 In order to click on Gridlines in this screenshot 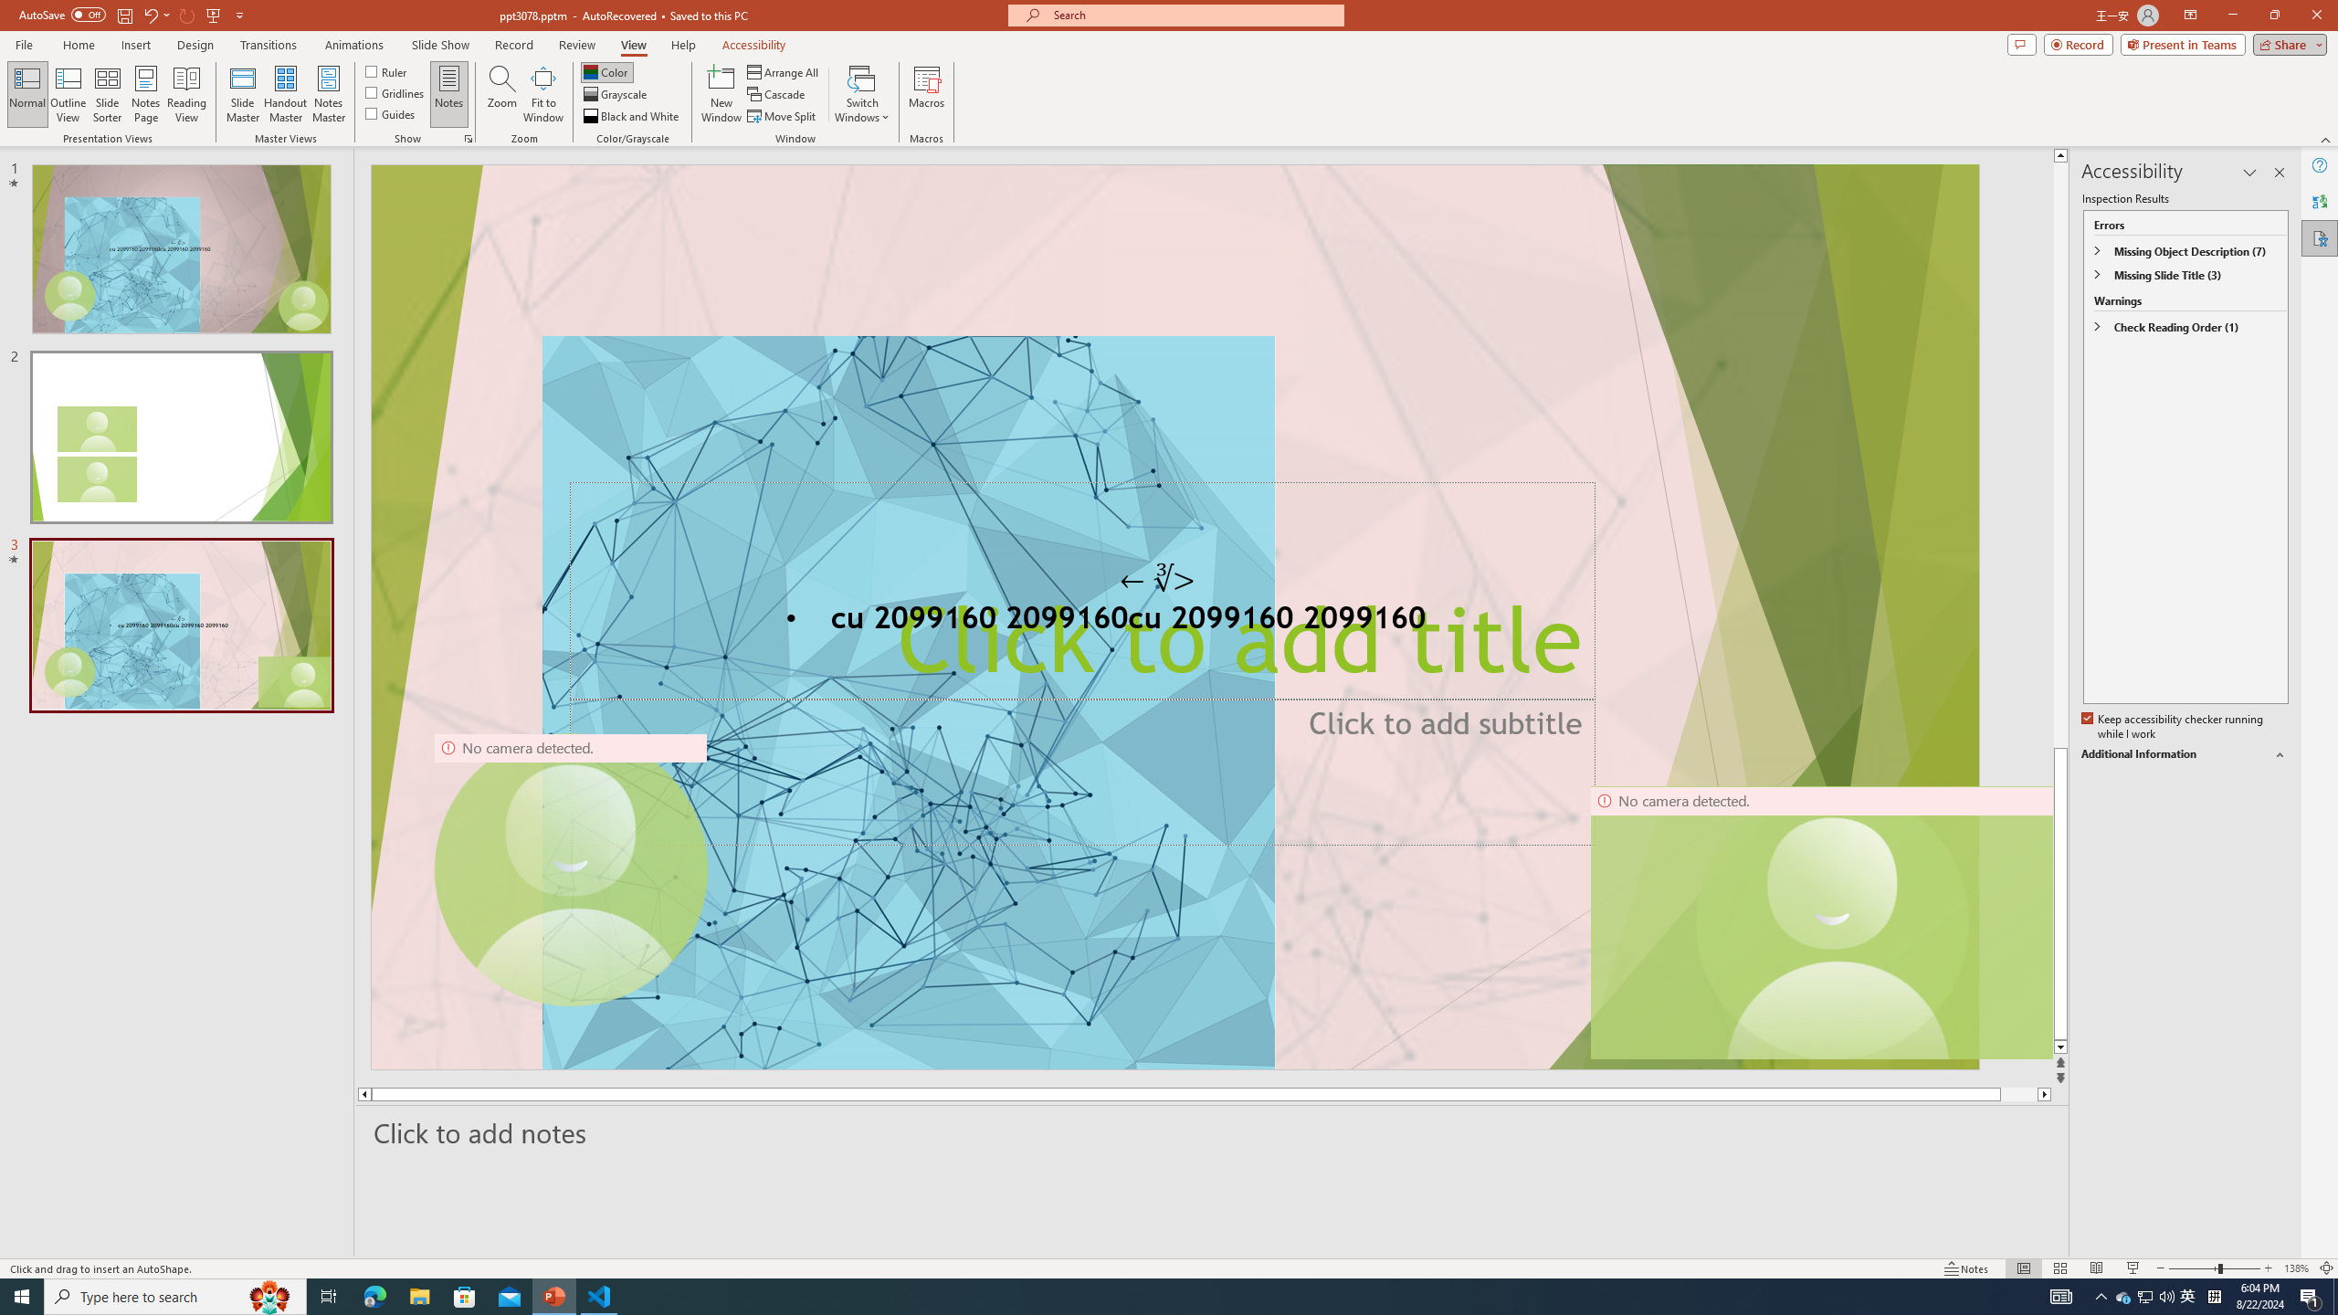, I will do `click(396, 91)`.